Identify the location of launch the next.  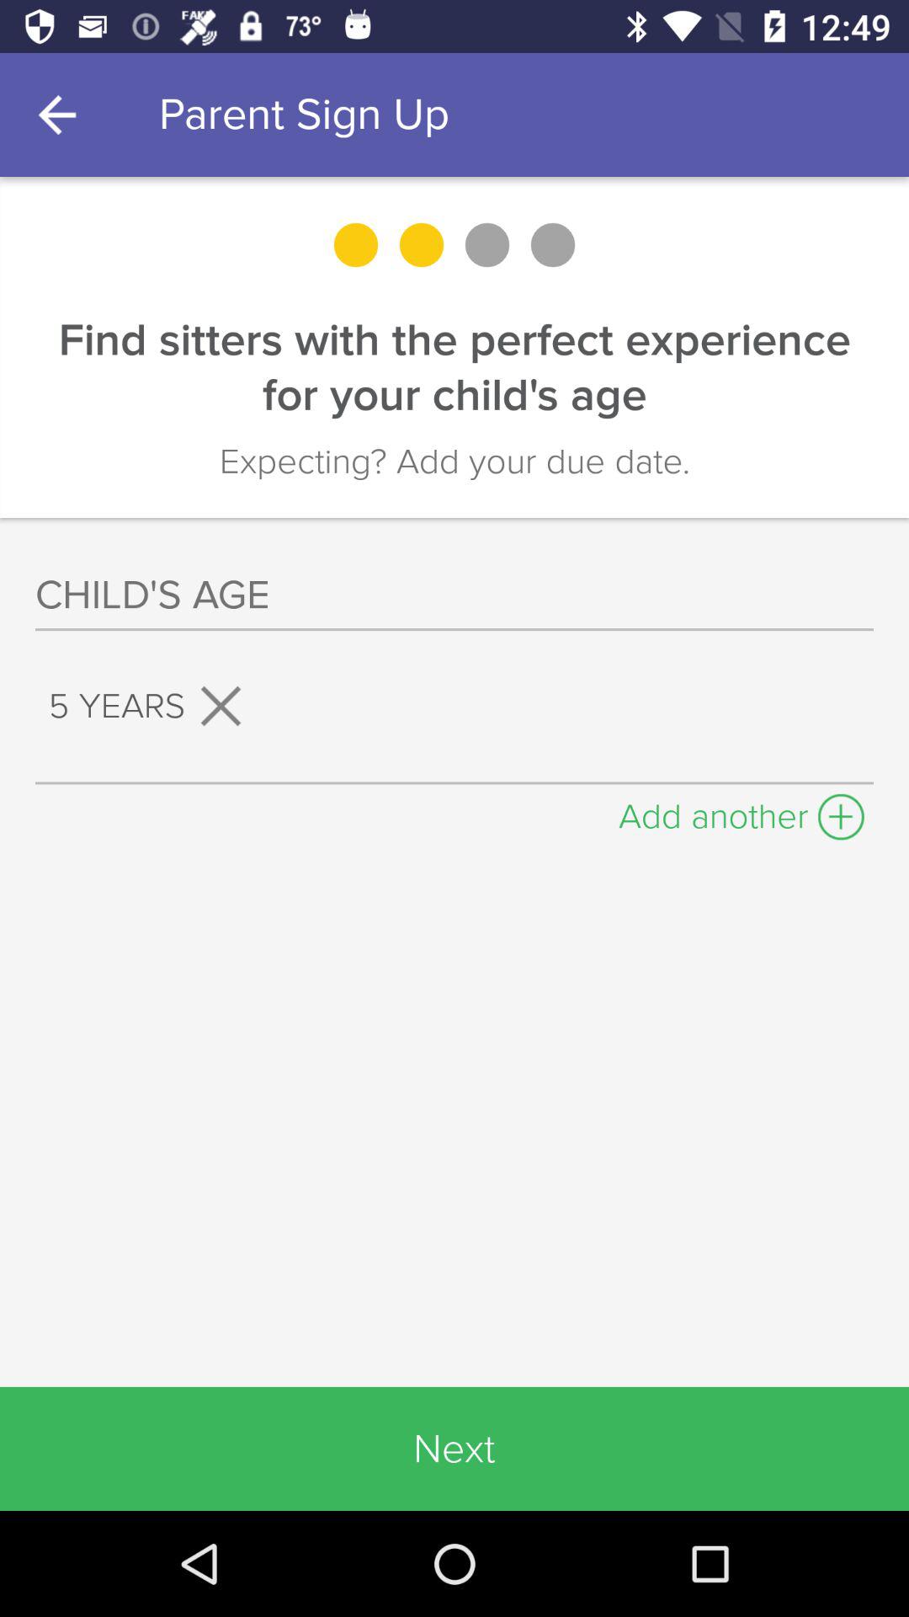
(454, 1449).